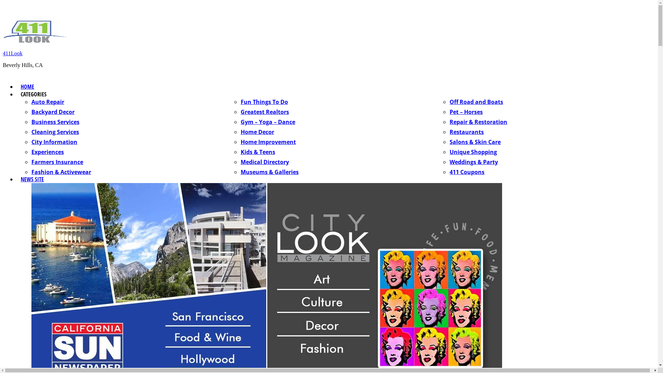  What do you see at coordinates (28, 87) in the screenshot?
I see `HOME` at bounding box center [28, 87].